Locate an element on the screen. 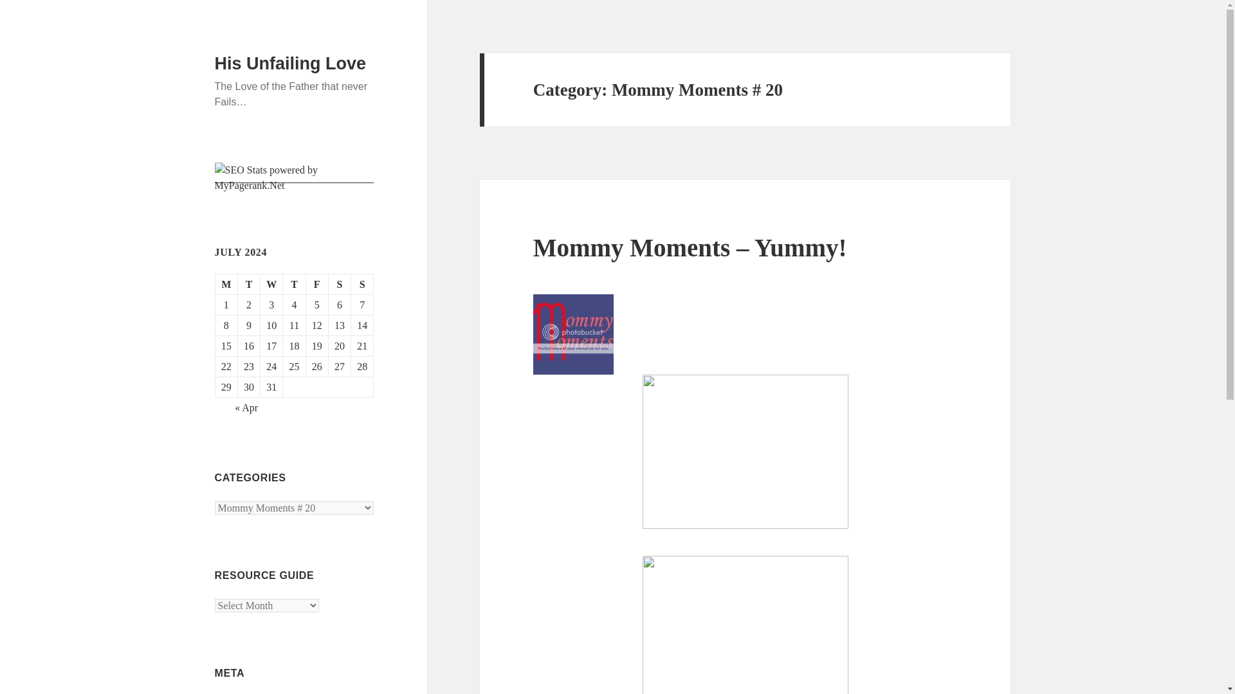 The image size is (1235, 694). Thursday is located at coordinates (293, 284).